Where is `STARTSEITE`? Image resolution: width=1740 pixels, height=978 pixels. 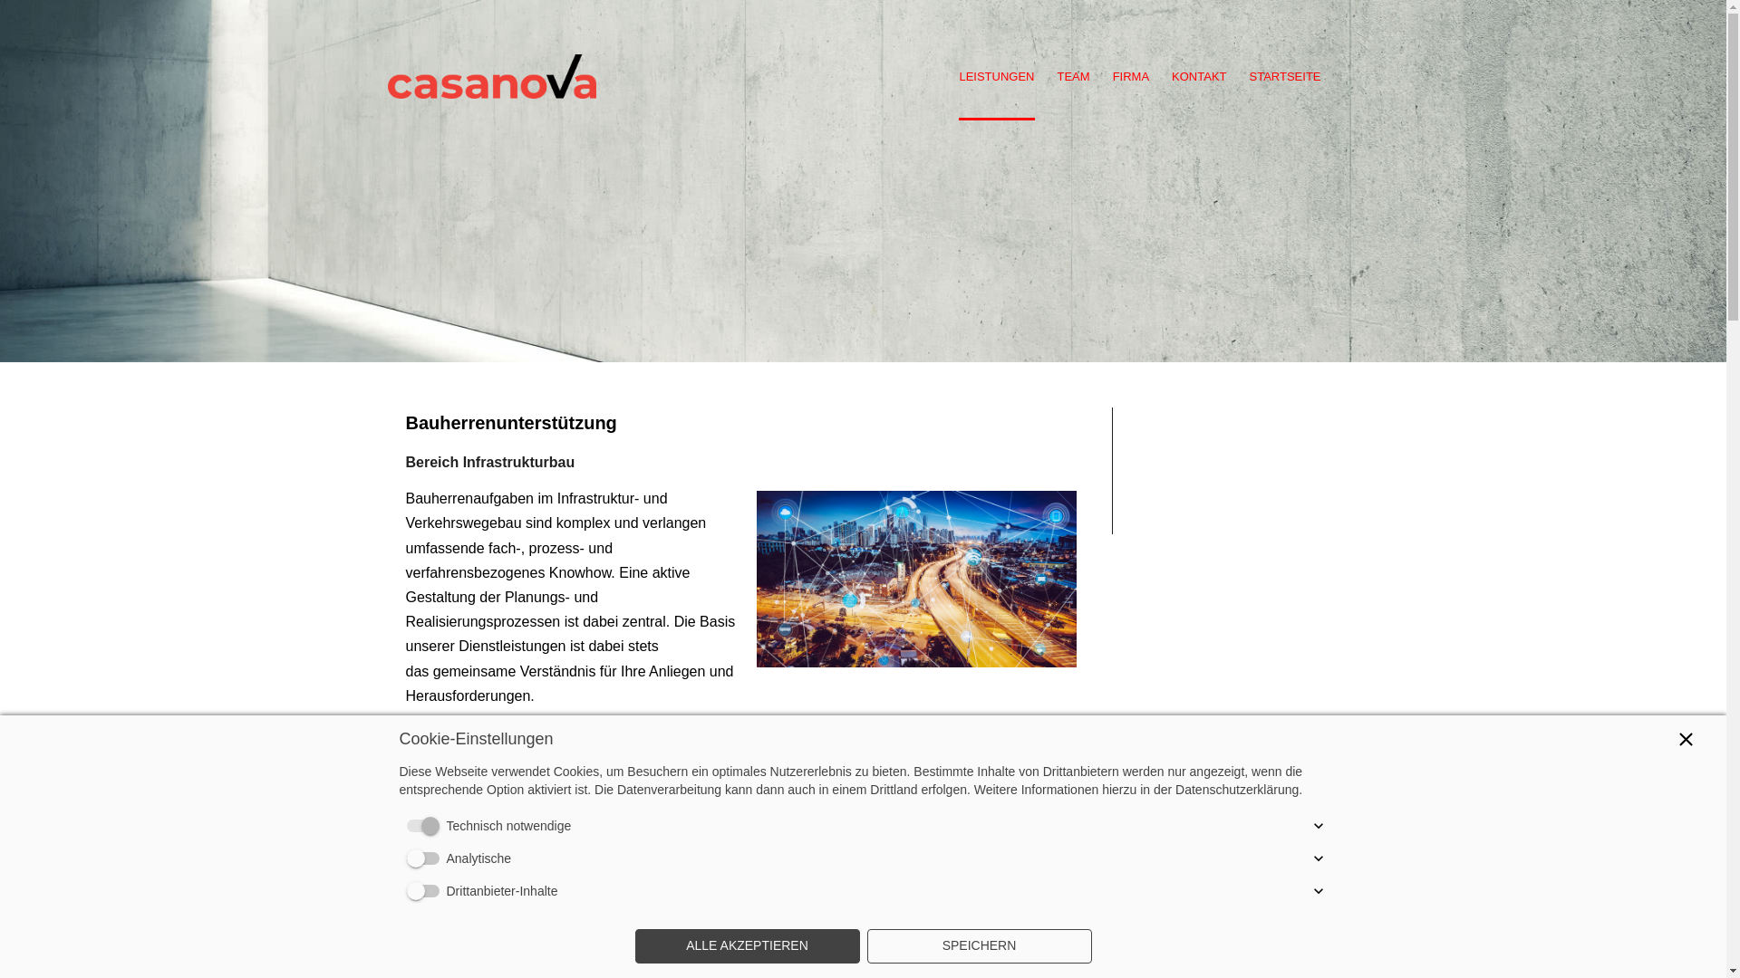 STARTSEITE is located at coordinates (1285, 78).